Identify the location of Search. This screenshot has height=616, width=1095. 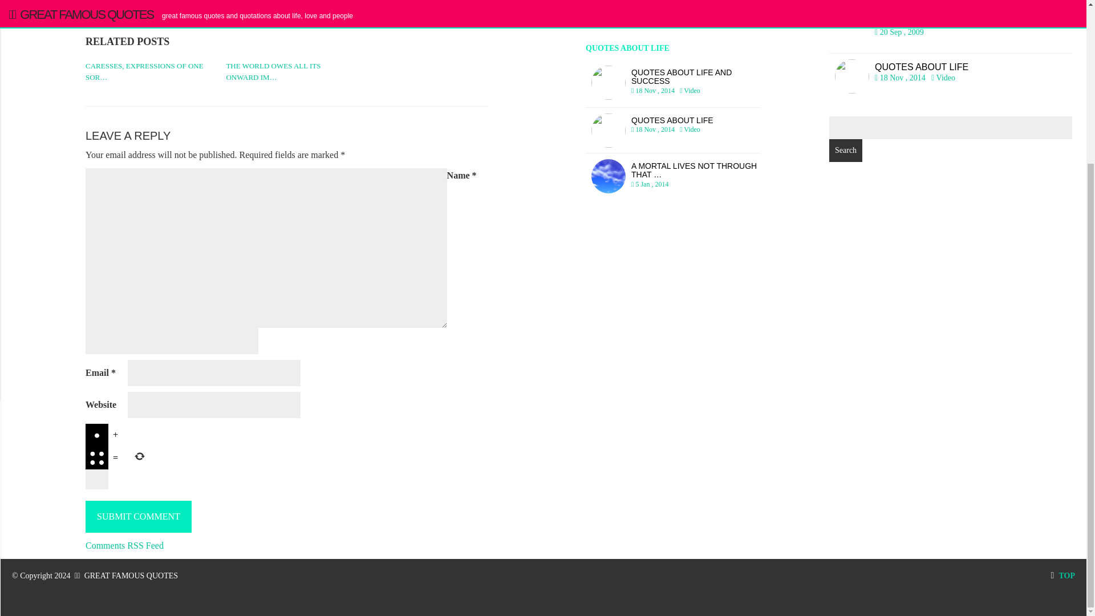
(1062, 576).